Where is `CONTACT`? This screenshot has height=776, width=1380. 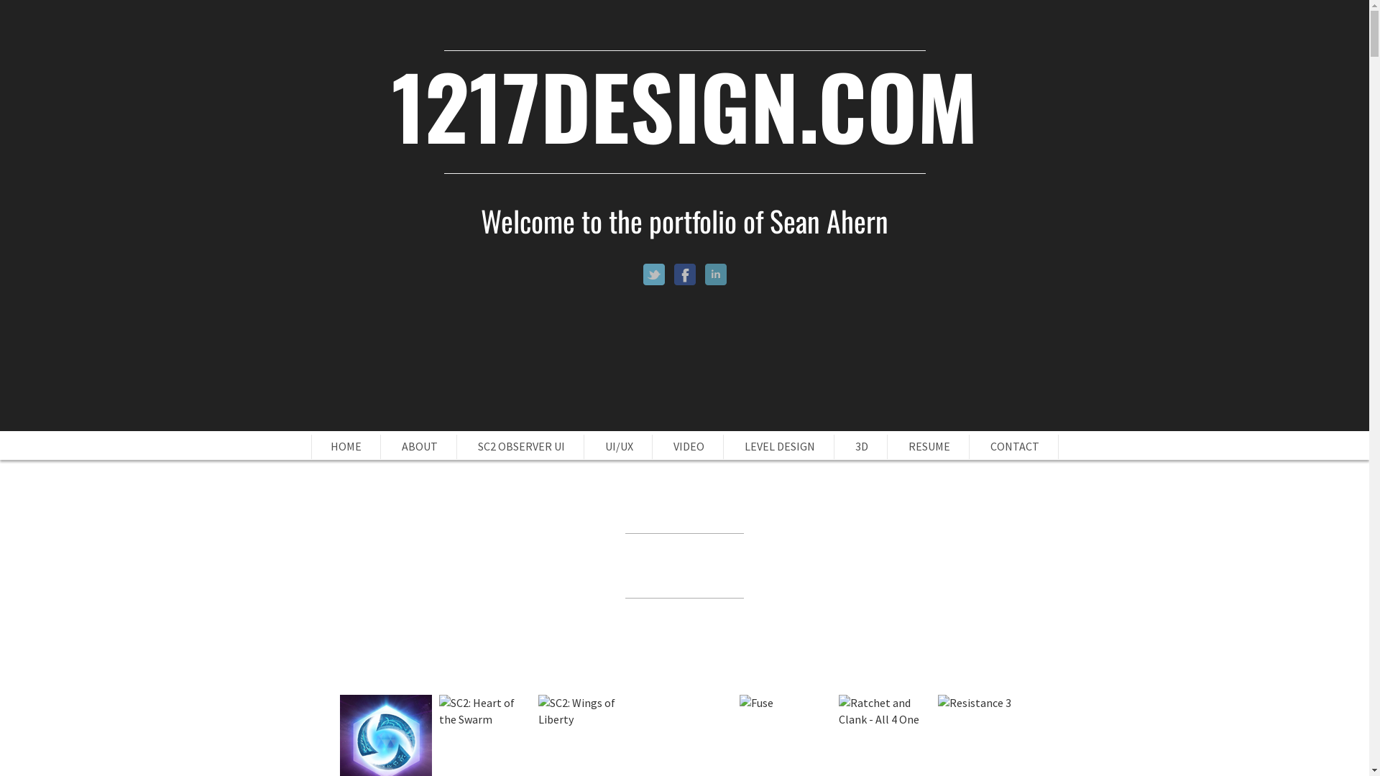
CONTACT is located at coordinates (1015, 446).